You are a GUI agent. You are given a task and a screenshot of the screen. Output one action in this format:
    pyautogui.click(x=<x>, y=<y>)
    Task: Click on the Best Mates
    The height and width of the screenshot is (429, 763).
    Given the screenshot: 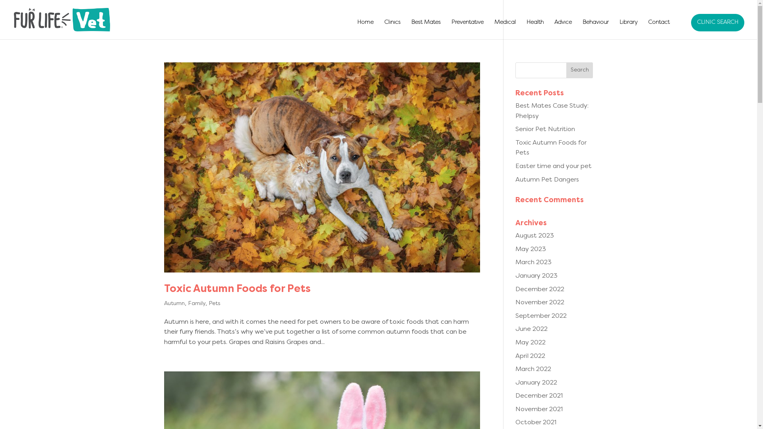 What is the action you would take?
    pyautogui.click(x=426, y=29)
    